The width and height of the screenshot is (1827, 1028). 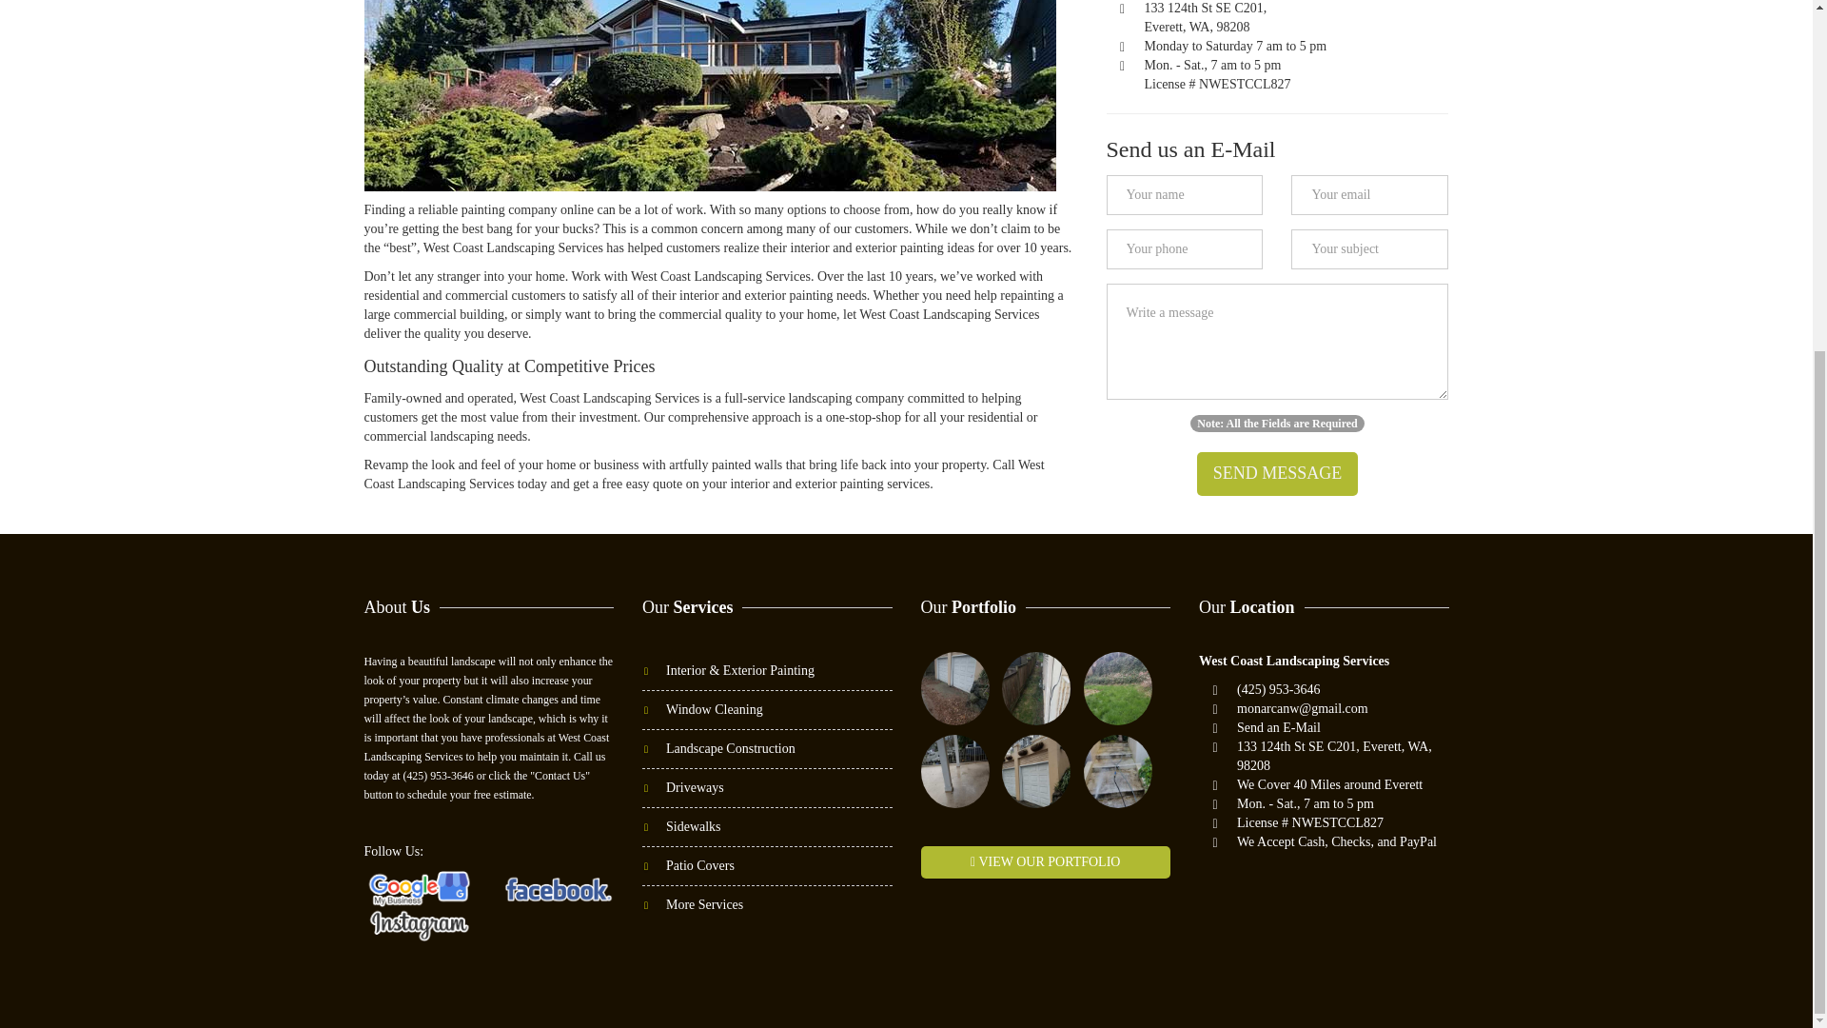 I want to click on Driveways, so click(x=683, y=786).